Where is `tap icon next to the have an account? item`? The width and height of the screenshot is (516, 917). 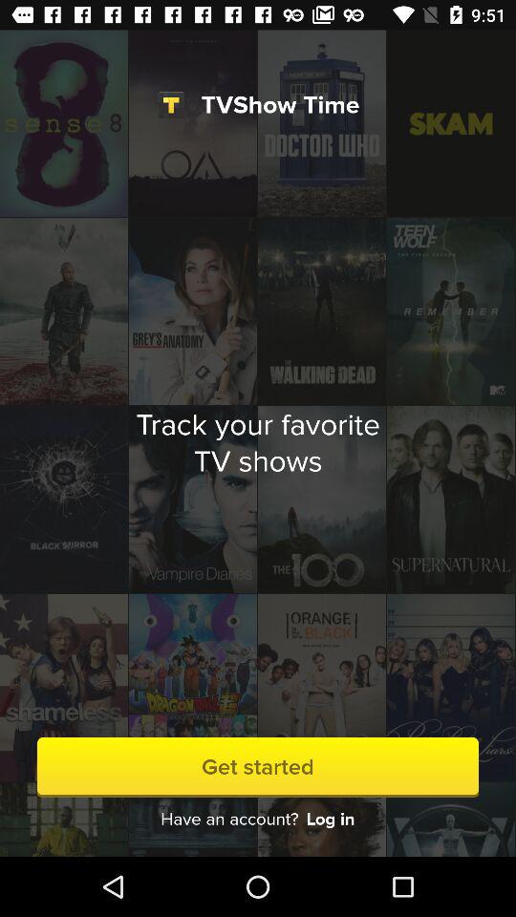 tap icon next to the have an account? item is located at coordinates (331, 820).